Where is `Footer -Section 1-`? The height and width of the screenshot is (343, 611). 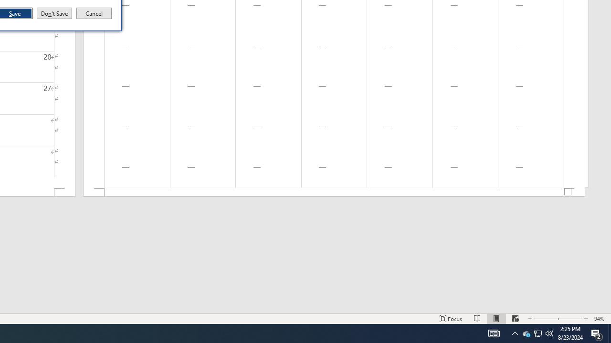 Footer -Section 1- is located at coordinates (537, 333).